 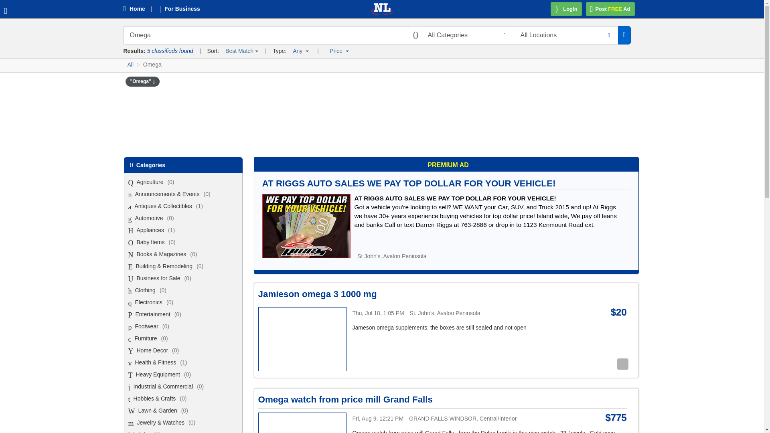 What do you see at coordinates (266, 35) in the screenshot?
I see `Omega` at bounding box center [266, 35].